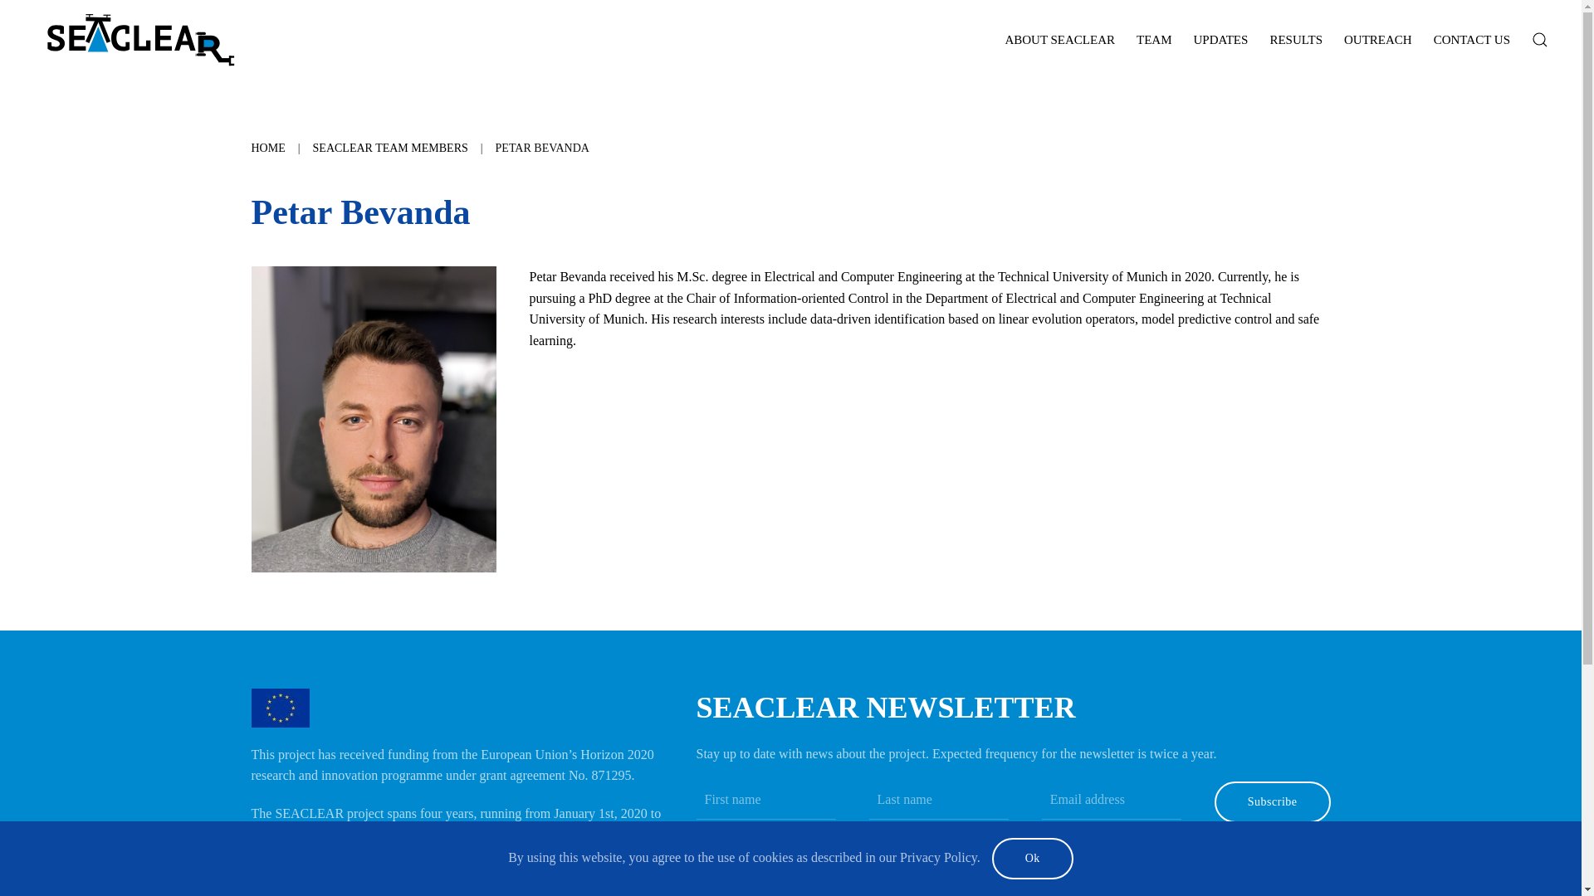 This screenshot has height=896, width=1594. Describe the element at coordinates (1273, 801) in the screenshot. I see `Subscribe` at that location.